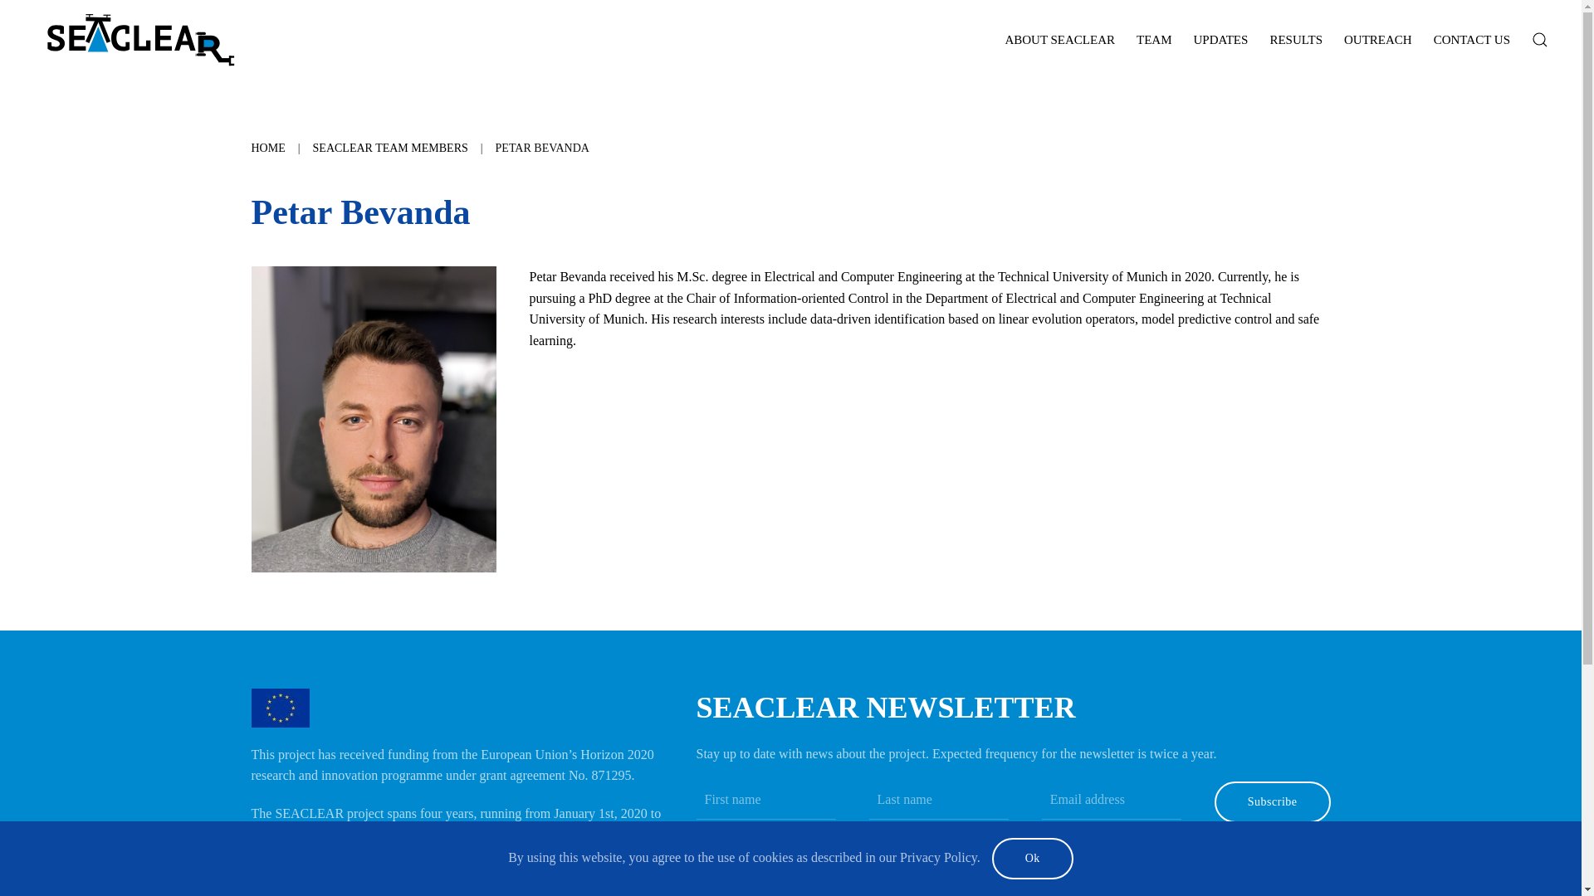 This screenshot has height=896, width=1594. Describe the element at coordinates (1273, 801) in the screenshot. I see `Subscribe` at that location.